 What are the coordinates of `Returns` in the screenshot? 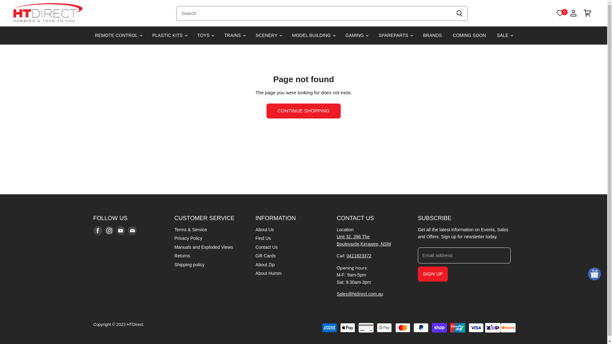 It's located at (182, 256).